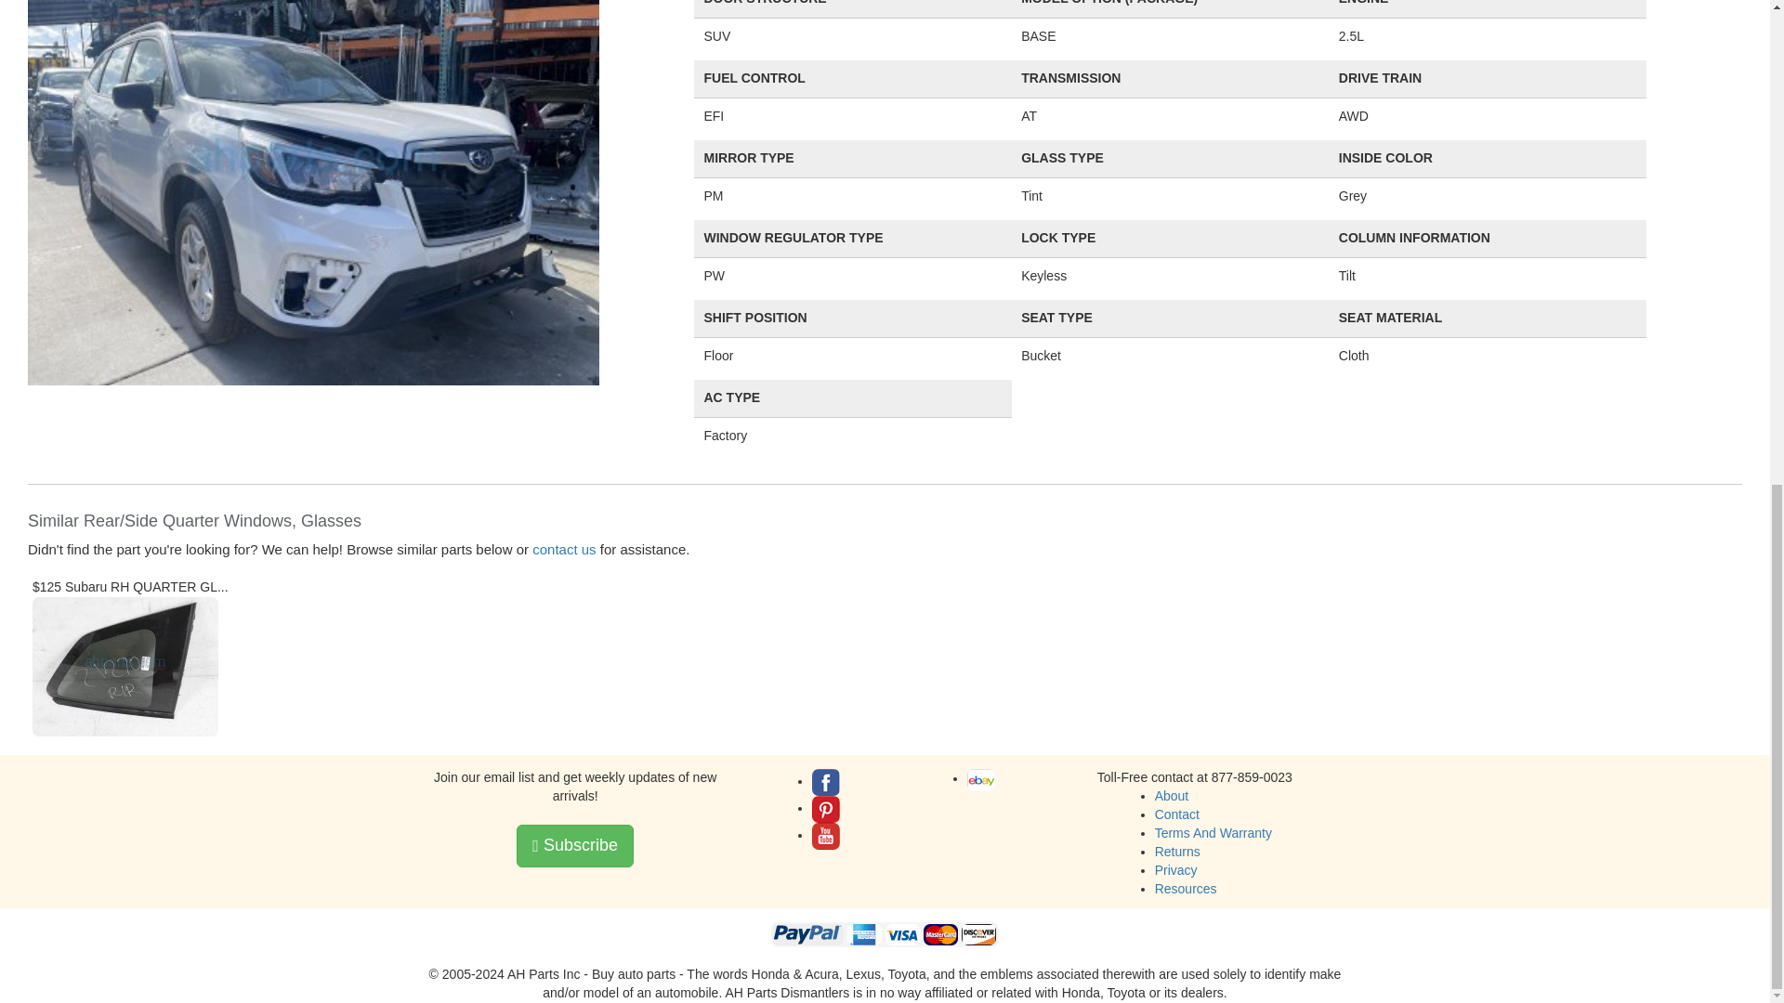 This screenshot has height=1003, width=1784. I want to click on AH Parts - YouTube, so click(825, 836).